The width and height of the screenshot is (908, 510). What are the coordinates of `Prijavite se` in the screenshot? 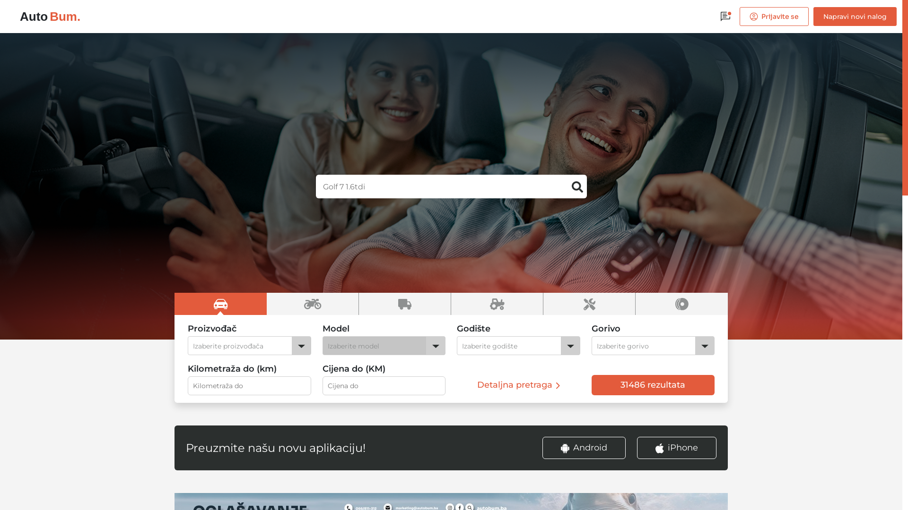 It's located at (774, 17).